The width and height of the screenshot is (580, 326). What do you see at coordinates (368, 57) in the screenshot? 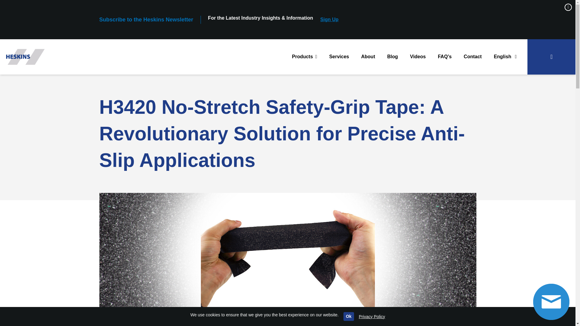
I see `About` at bounding box center [368, 57].